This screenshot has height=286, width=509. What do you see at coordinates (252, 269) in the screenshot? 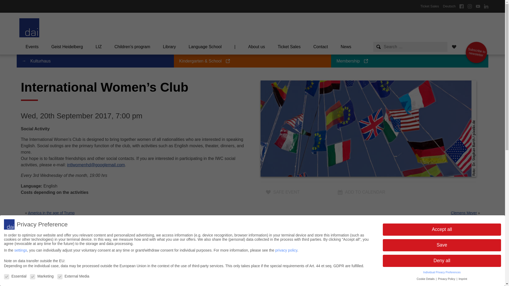
I see `Events` at bounding box center [252, 269].